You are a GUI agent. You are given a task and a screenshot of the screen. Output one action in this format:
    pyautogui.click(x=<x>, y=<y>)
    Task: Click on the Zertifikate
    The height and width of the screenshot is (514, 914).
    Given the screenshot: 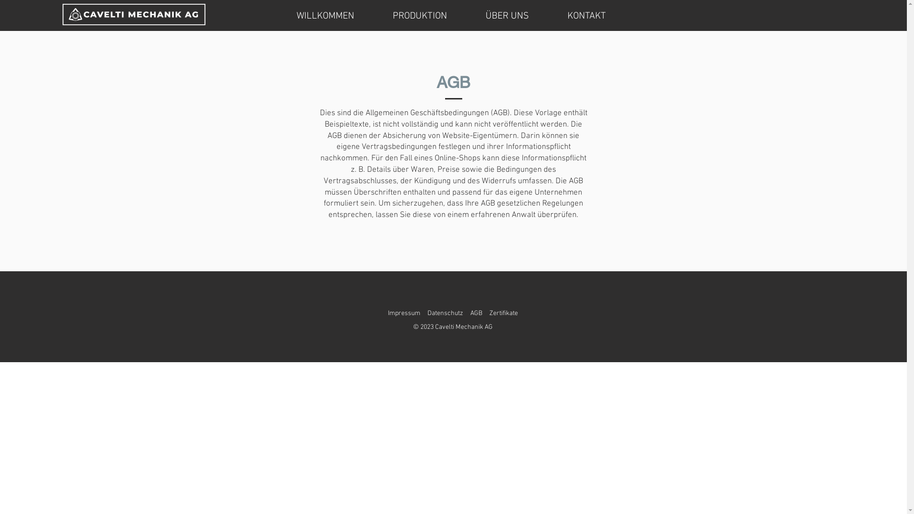 What is the action you would take?
    pyautogui.click(x=504, y=313)
    